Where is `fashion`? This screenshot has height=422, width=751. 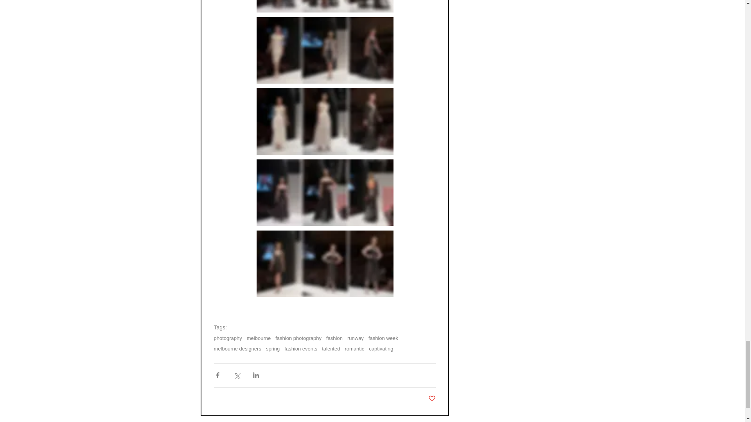
fashion is located at coordinates (334, 338).